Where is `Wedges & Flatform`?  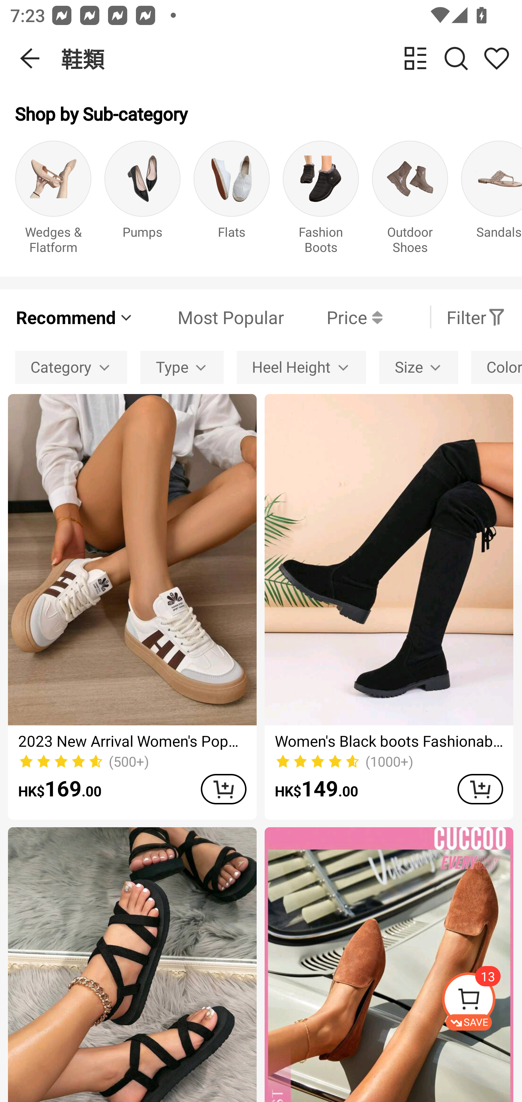
Wedges & Flatform is located at coordinates (53, 201).